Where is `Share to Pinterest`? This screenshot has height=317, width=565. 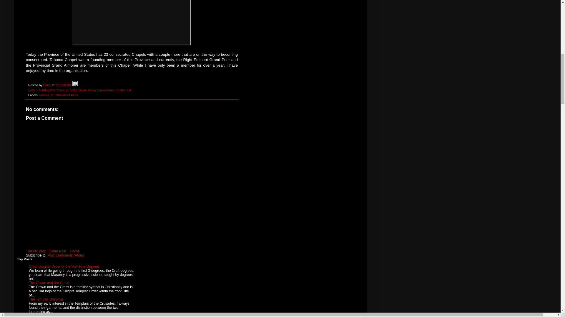
Share to Pinterest is located at coordinates (118, 90).